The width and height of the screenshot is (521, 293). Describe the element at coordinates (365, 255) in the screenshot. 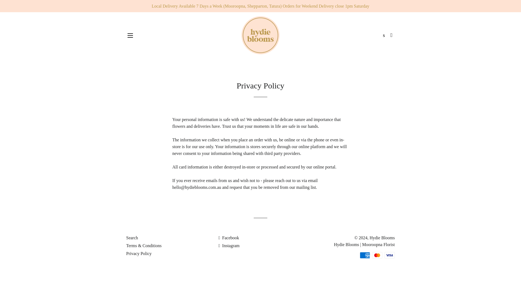

I see `American Express` at that location.